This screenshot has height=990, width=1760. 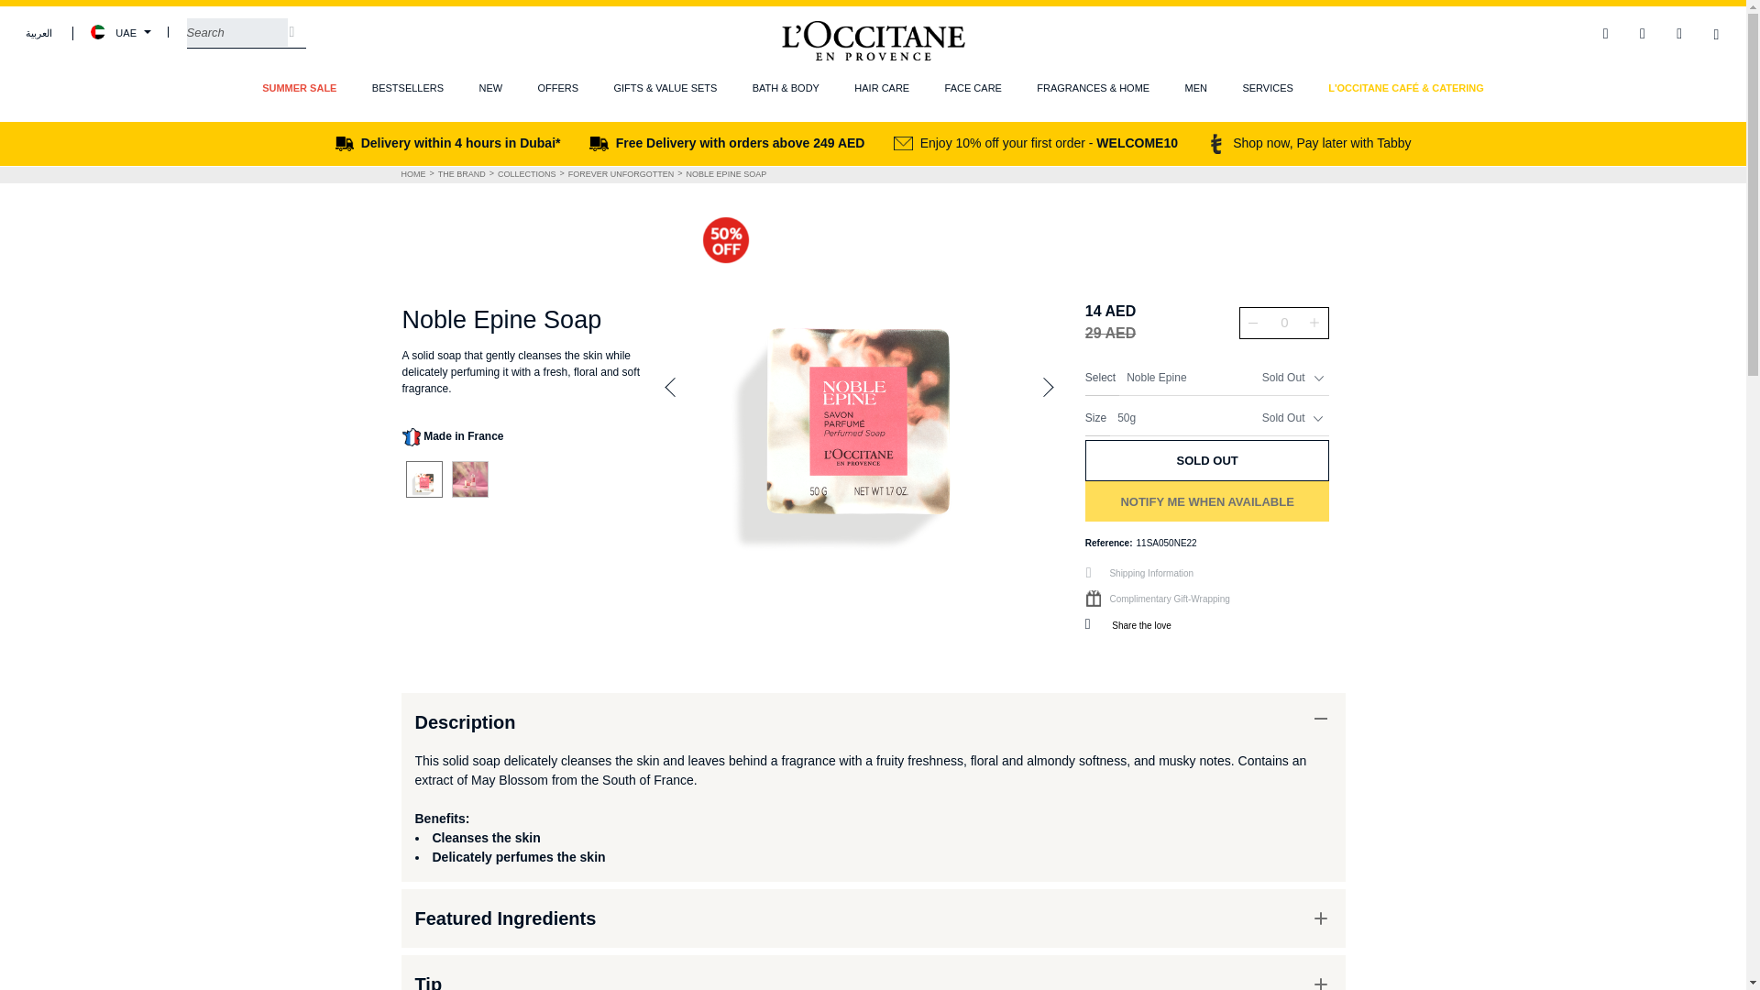 What do you see at coordinates (489, 88) in the screenshot?
I see `NEW` at bounding box center [489, 88].